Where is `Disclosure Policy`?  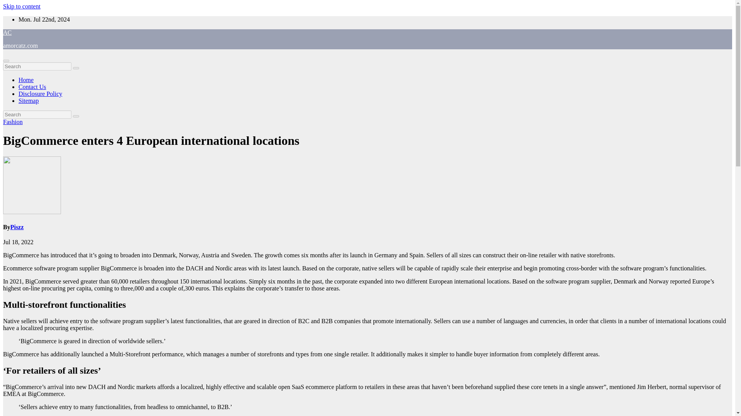 Disclosure Policy is located at coordinates (40, 94).